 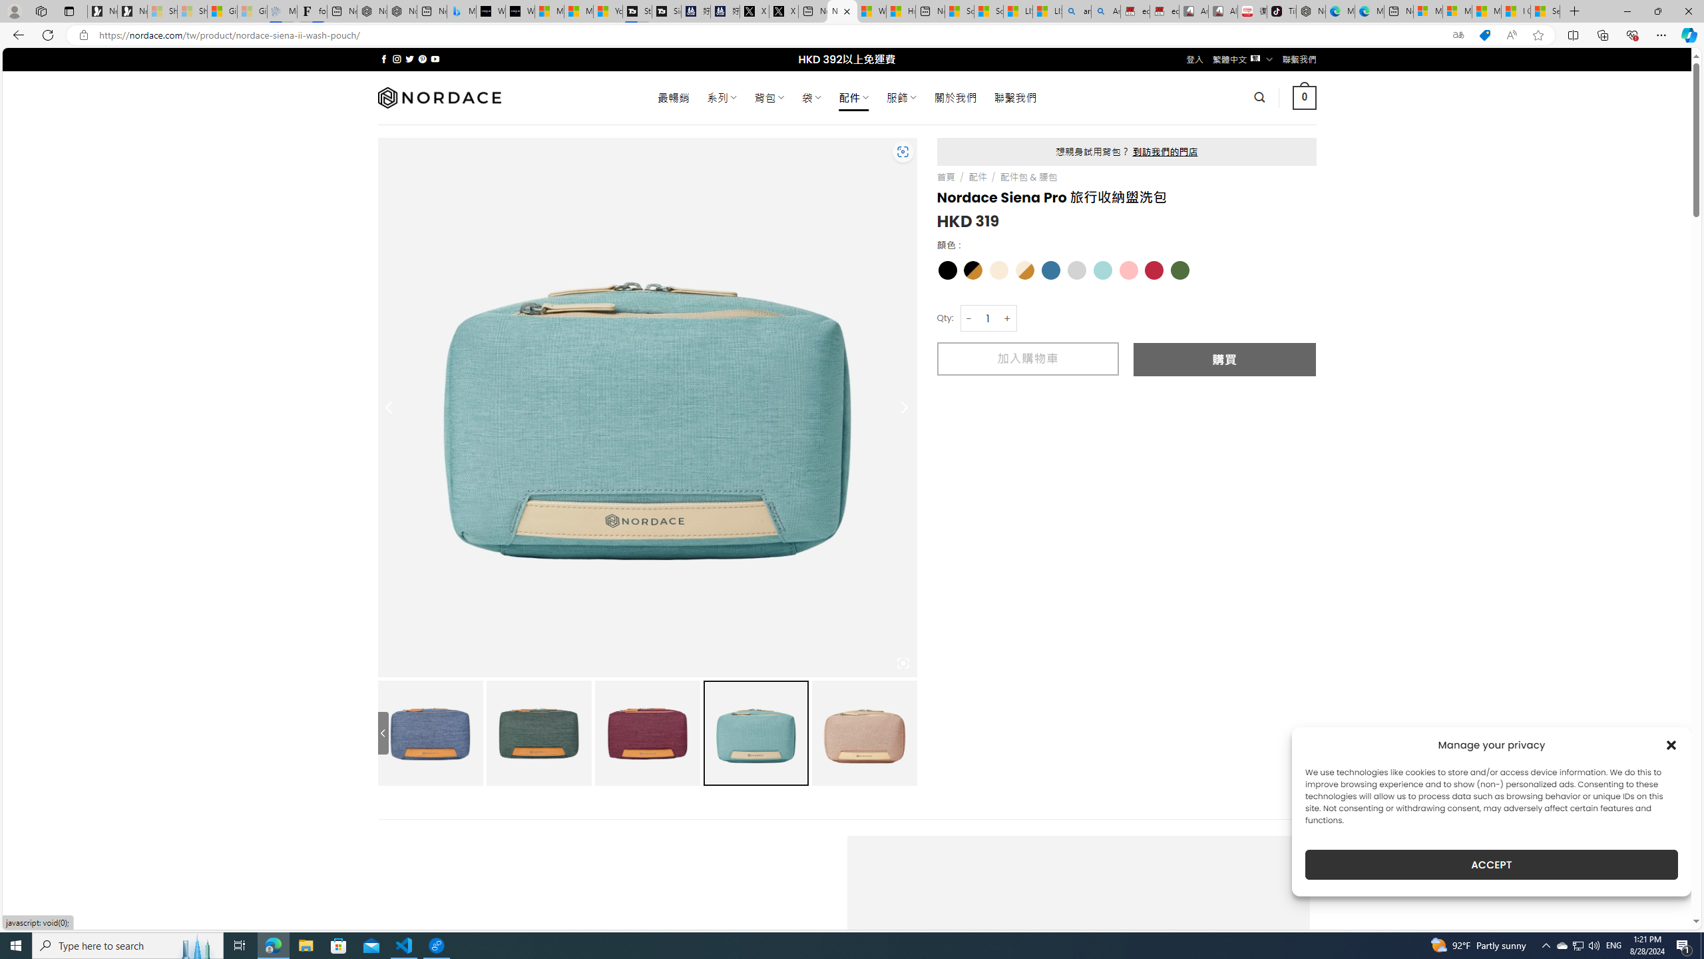 I want to click on Workspaces, so click(x=41, y=11).